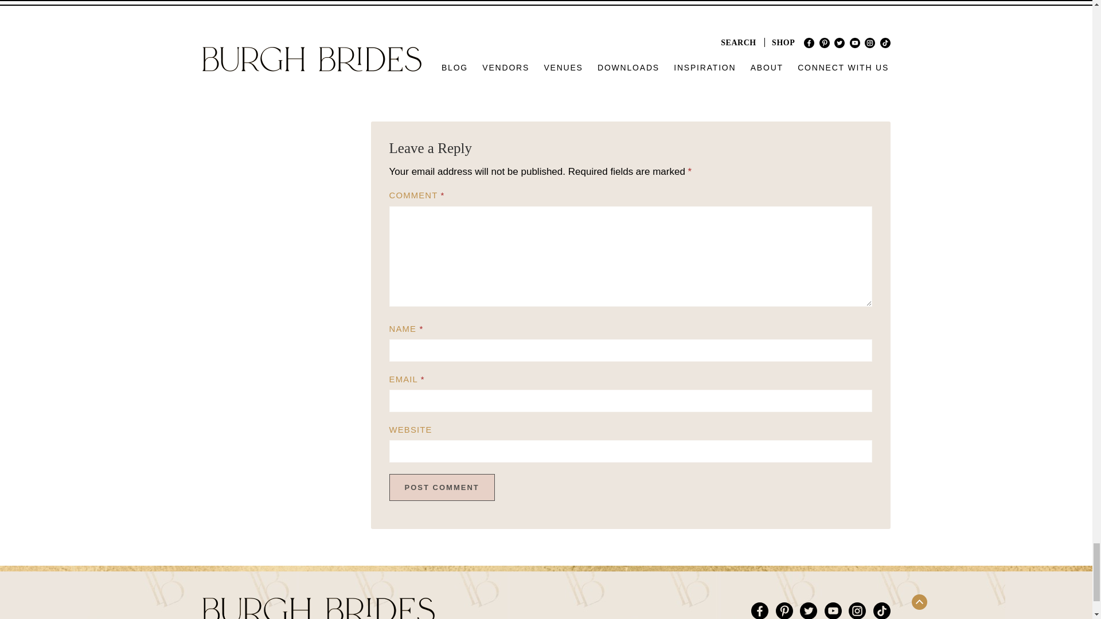 The width and height of the screenshot is (1101, 619). Describe the element at coordinates (442, 487) in the screenshot. I see `Post Comment` at that location.